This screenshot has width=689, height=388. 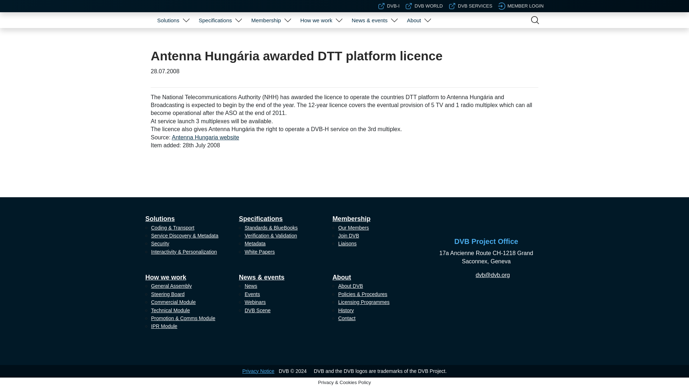 What do you see at coordinates (266, 20) in the screenshot?
I see `Membership` at bounding box center [266, 20].